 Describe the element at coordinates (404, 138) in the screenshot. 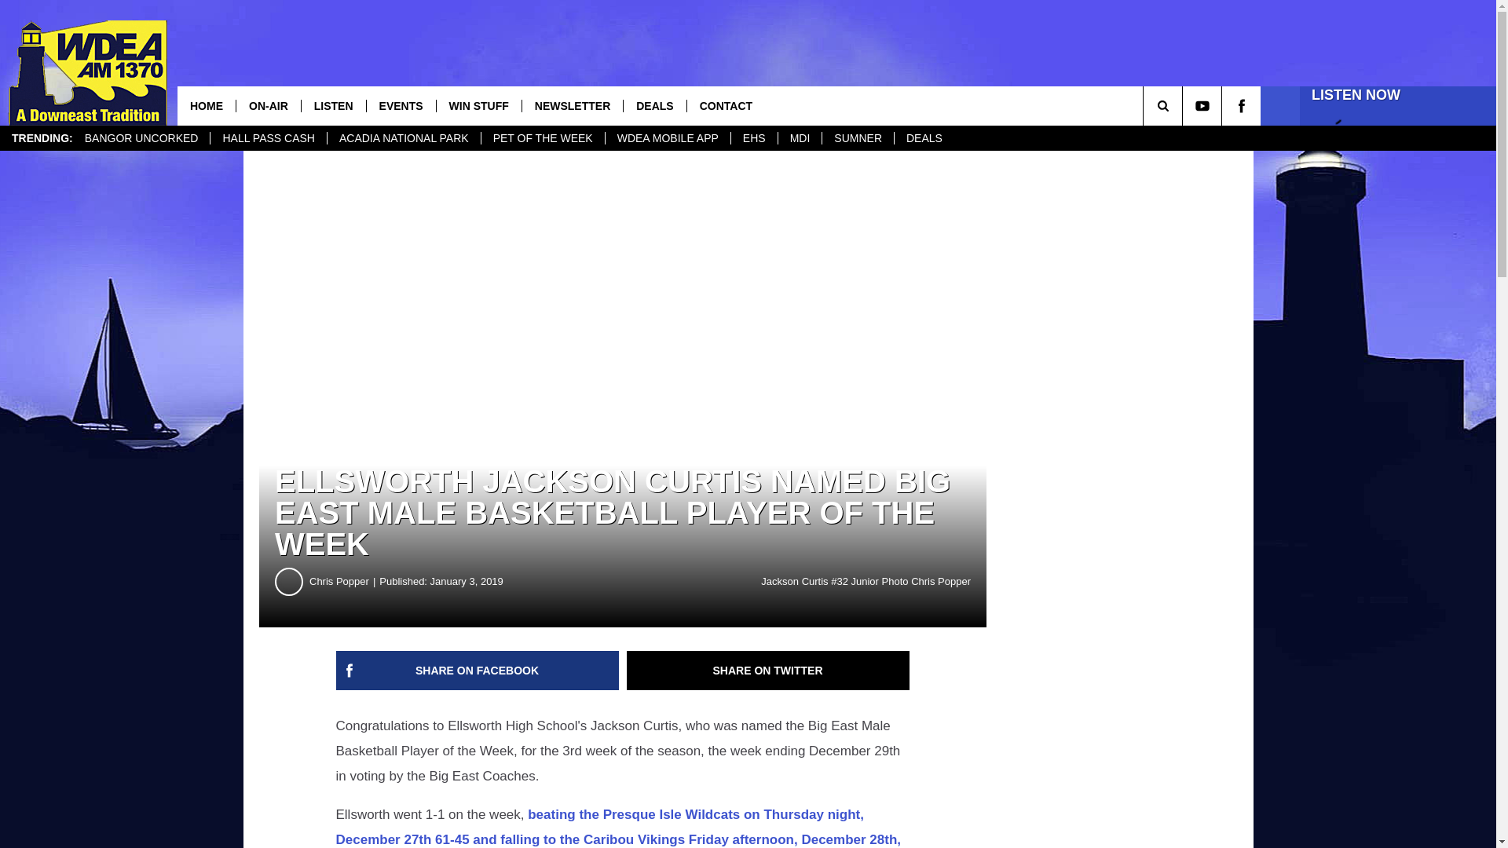

I see `ACADIA NATIONAL PARK` at that location.